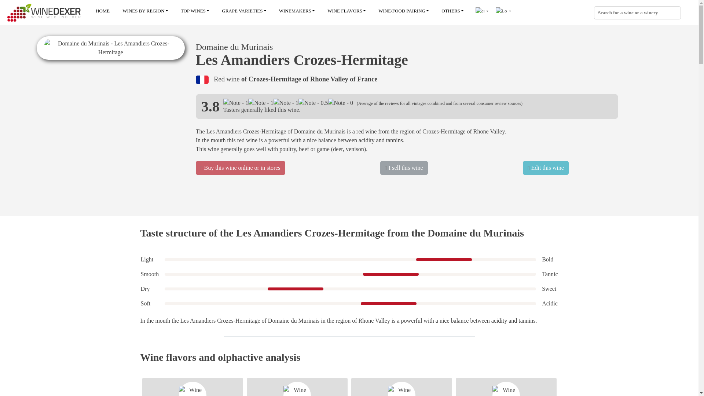 The height and width of the screenshot is (396, 704). I want to click on HOME, so click(103, 11).